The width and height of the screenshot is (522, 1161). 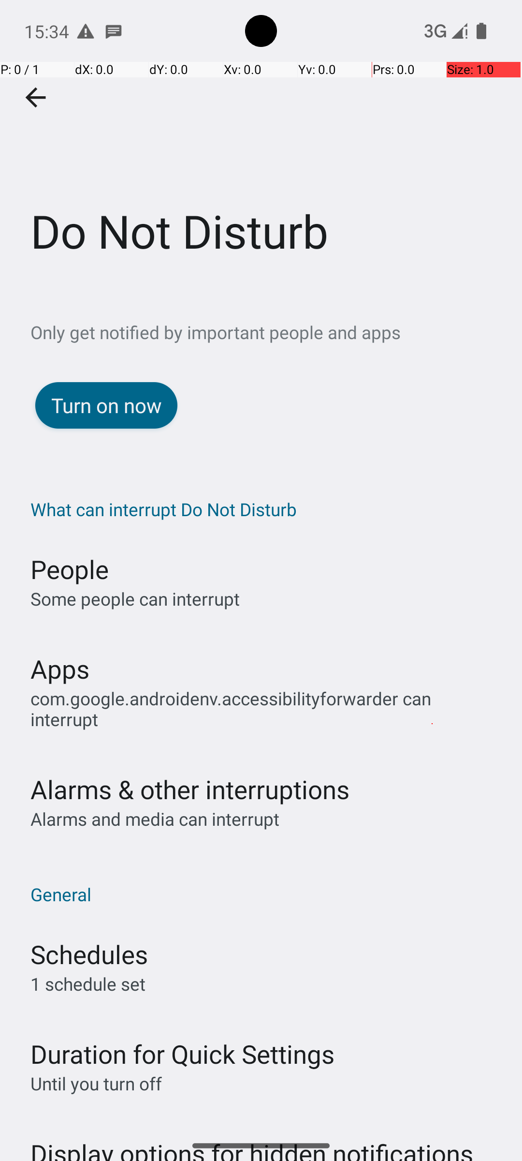 What do you see at coordinates (135, 599) in the screenshot?
I see `Some people can interrupt` at bounding box center [135, 599].